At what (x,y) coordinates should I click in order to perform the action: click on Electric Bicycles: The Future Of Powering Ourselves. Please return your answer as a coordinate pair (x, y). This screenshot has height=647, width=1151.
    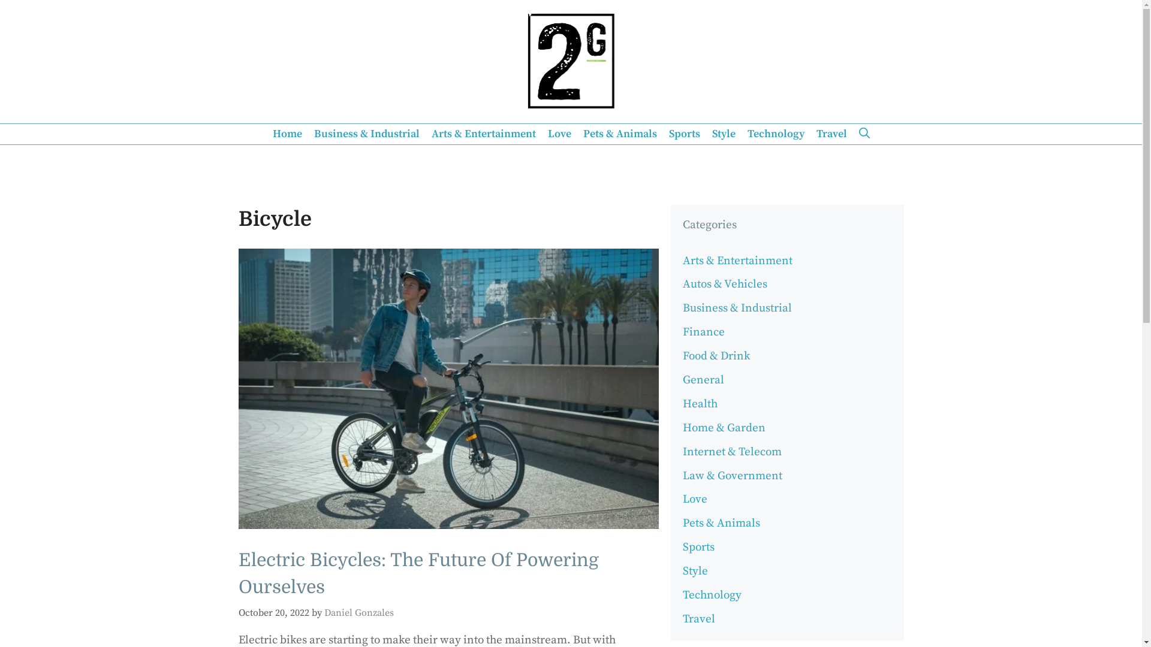
    Looking at the image, I should click on (418, 574).